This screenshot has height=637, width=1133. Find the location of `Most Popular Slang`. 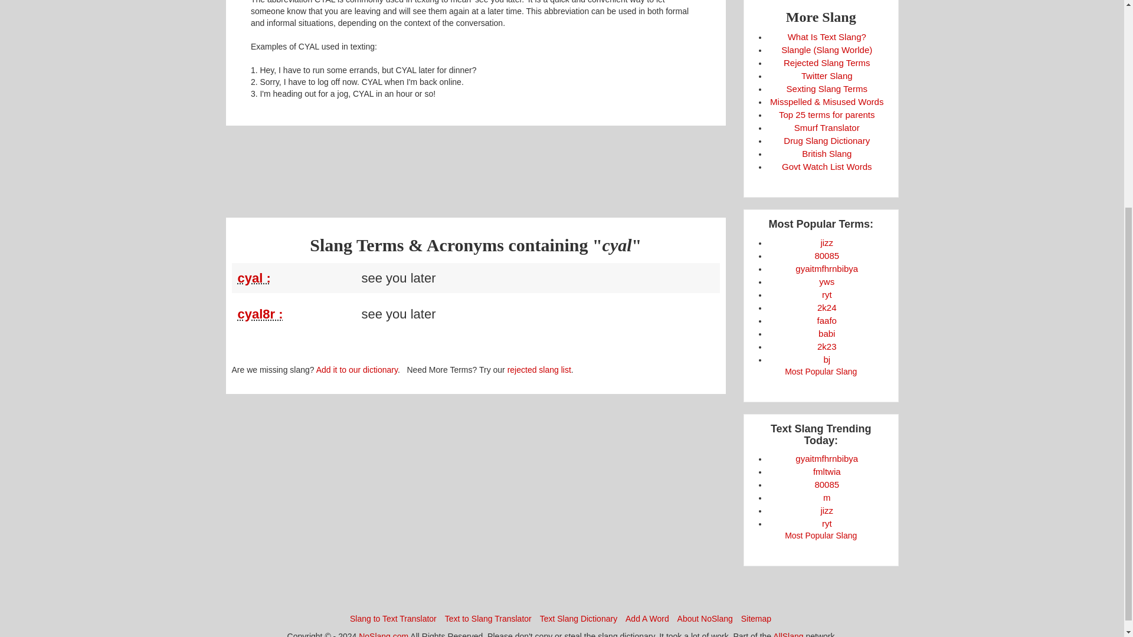

Most Popular Slang is located at coordinates (820, 372).